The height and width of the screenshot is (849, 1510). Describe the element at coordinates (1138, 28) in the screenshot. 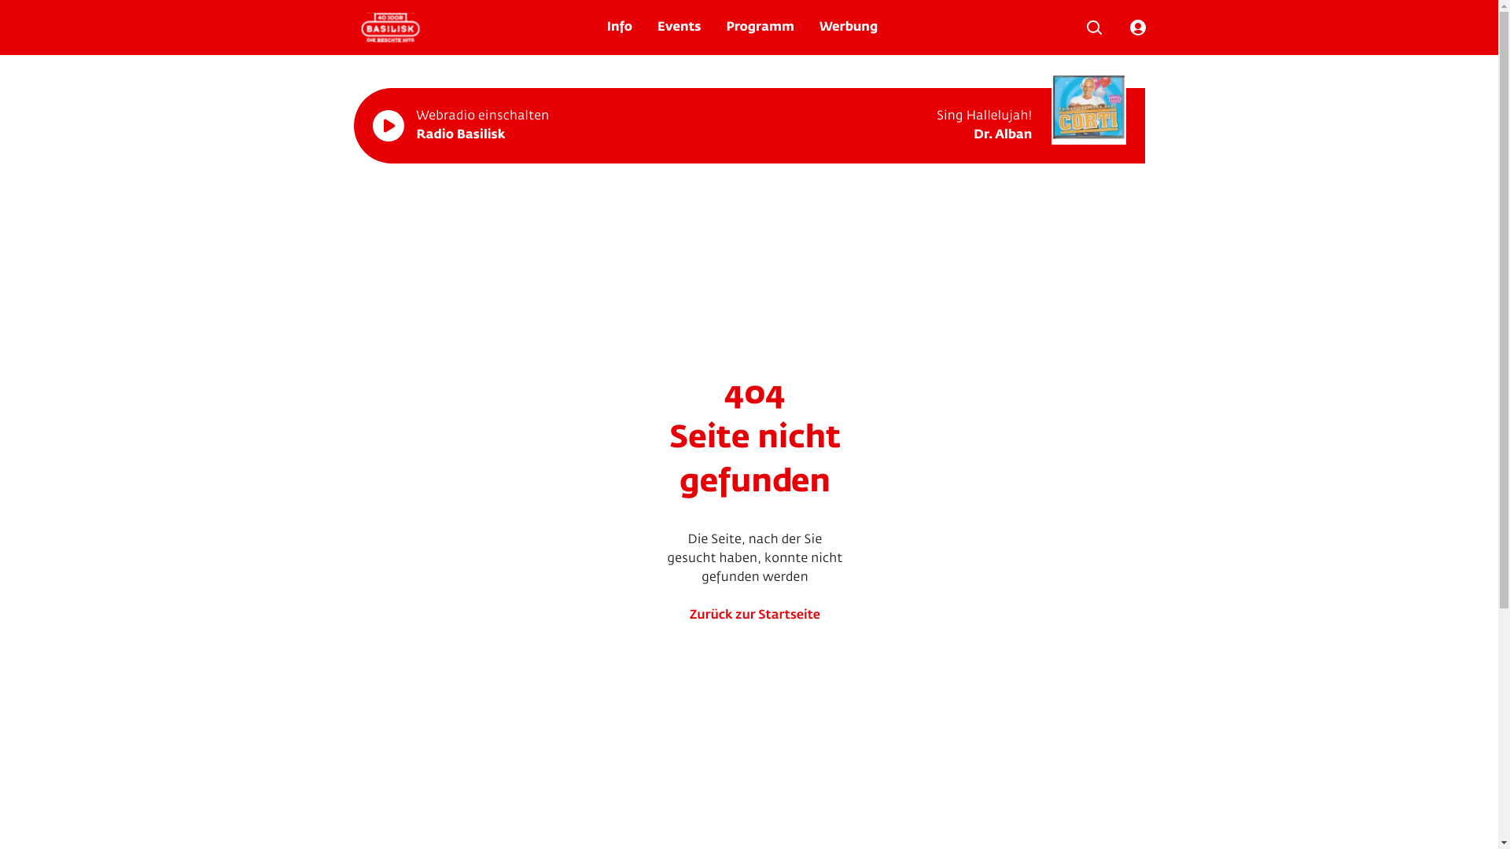

I see `Open User Profile` at that location.